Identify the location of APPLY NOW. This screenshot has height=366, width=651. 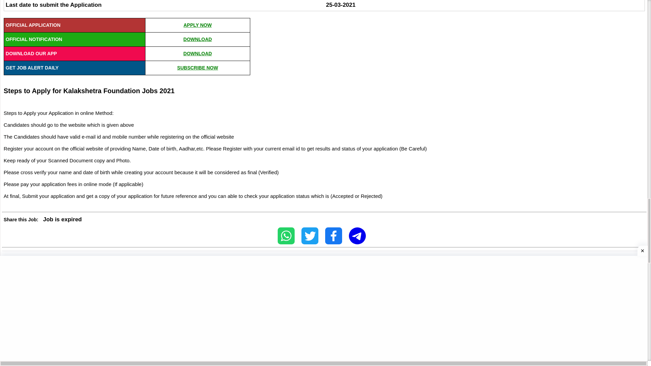
(197, 25).